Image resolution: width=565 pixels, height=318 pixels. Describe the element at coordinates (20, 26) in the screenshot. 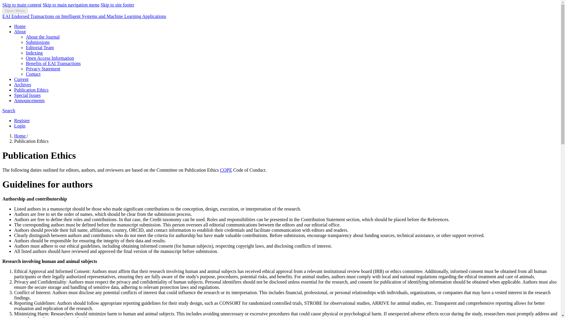

I see `Home` at that location.